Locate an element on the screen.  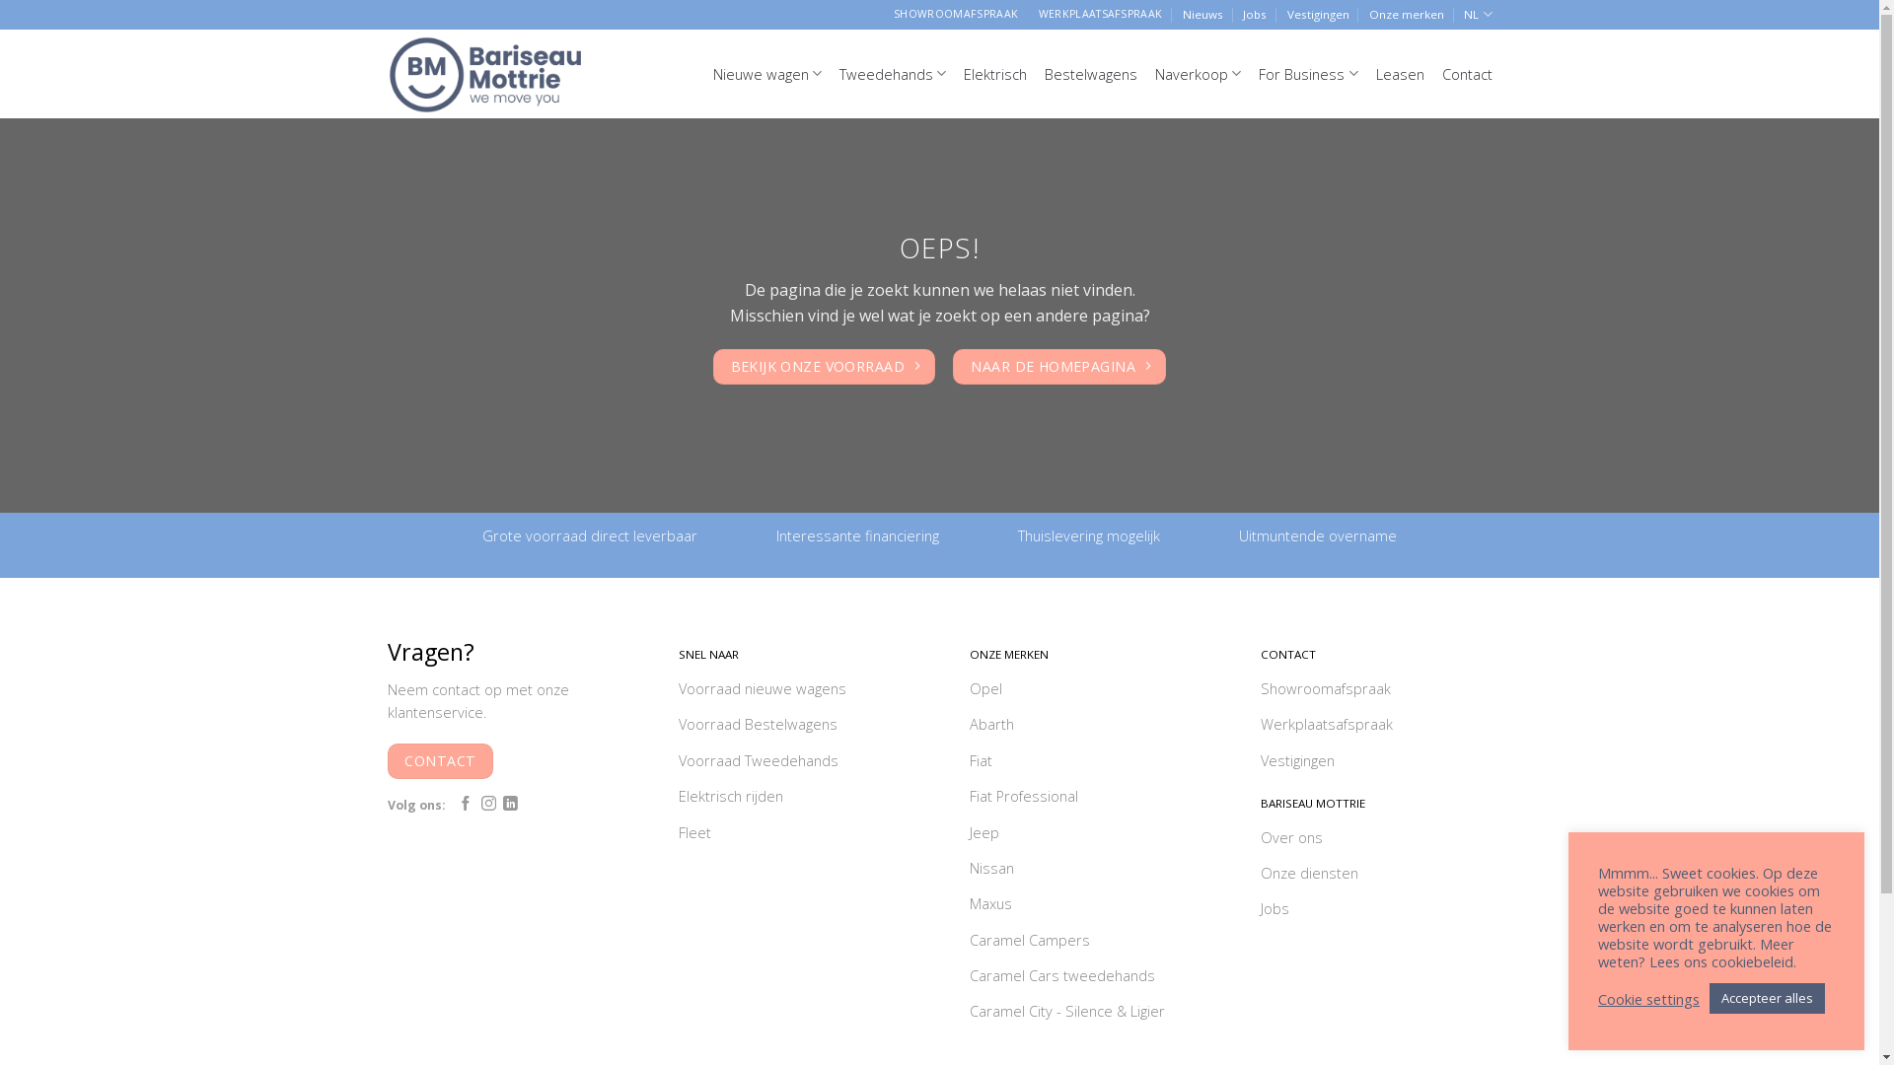
Nieuwe wagen is located at coordinates (767, 73).